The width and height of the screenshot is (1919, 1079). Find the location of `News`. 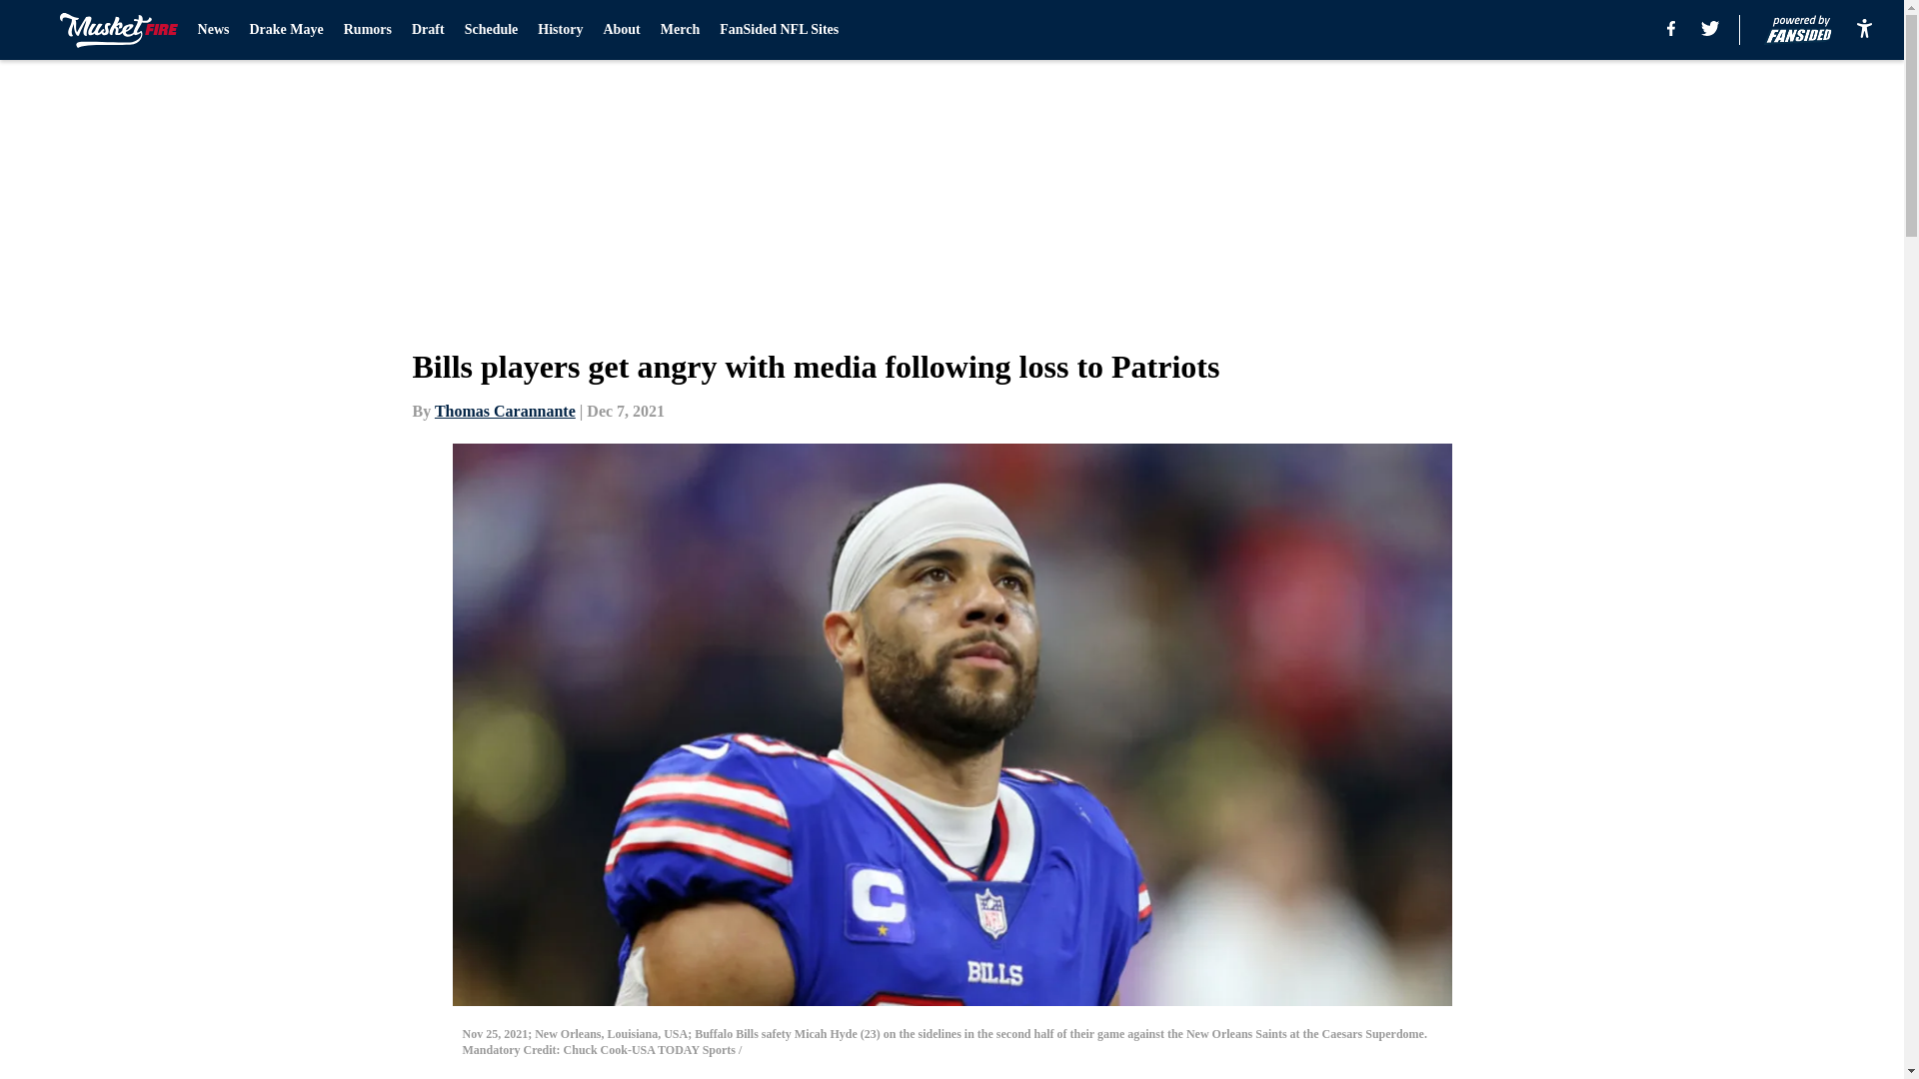

News is located at coordinates (214, 30).